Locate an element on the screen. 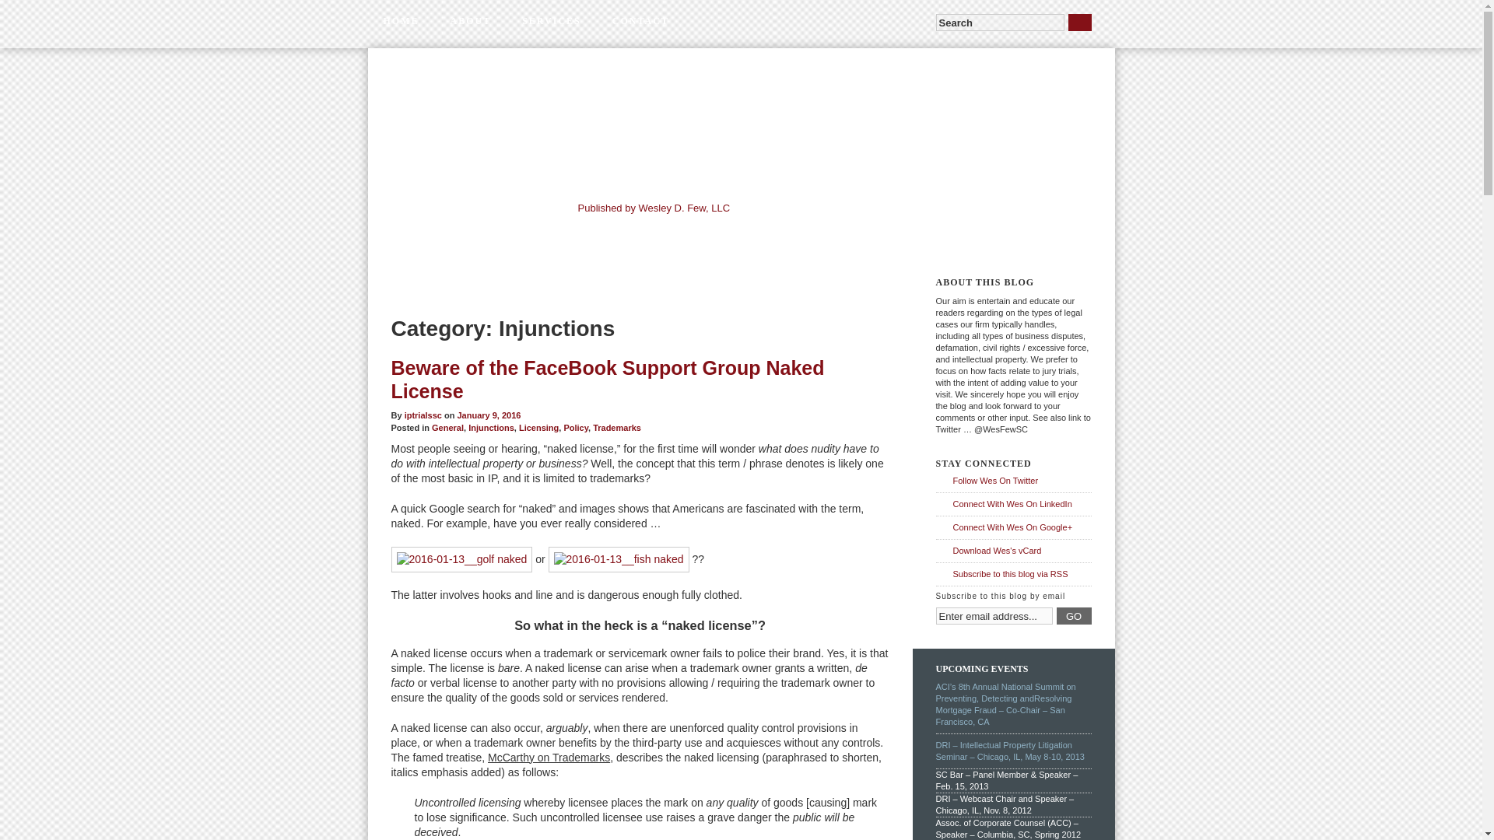 The height and width of the screenshot is (840, 1494). Injunctions is located at coordinates (491, 428).